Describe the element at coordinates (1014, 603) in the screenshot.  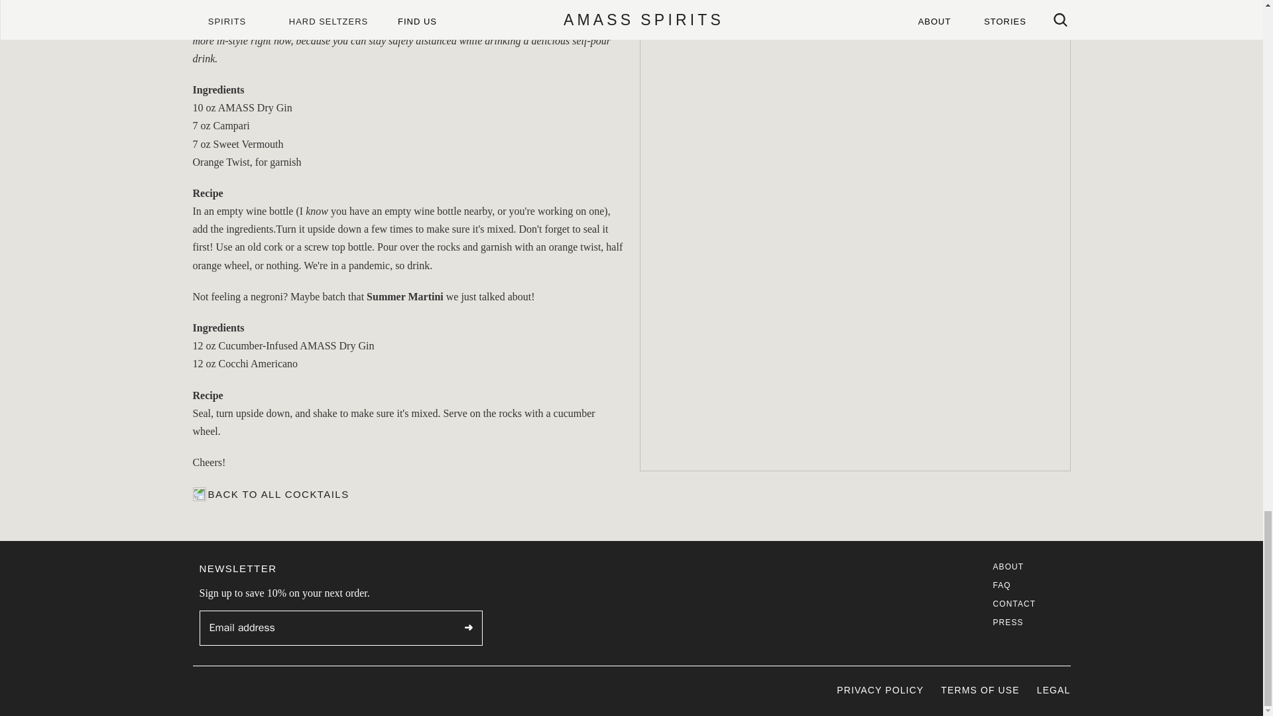
I see `CONTACT` at that location.